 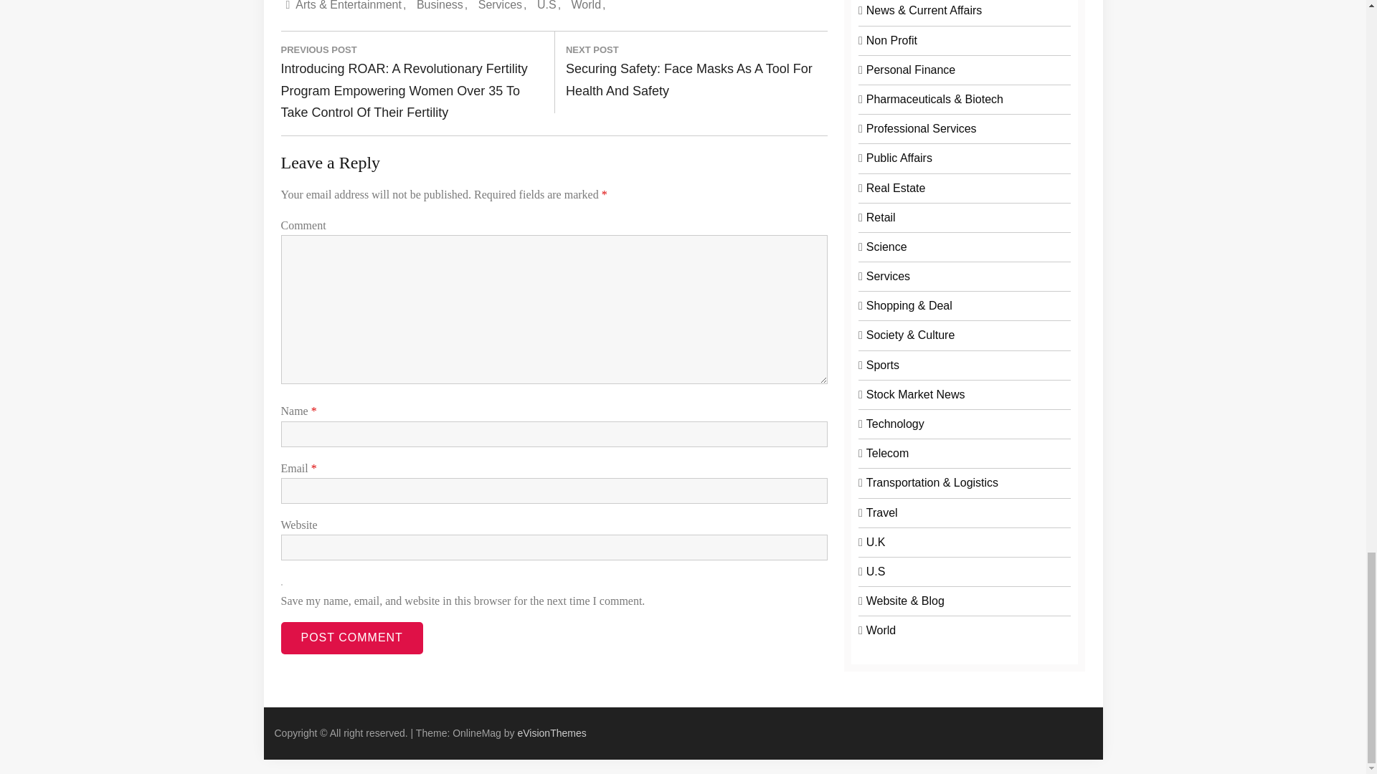 I want to click on Post Comment, so click(x=351, y=638).